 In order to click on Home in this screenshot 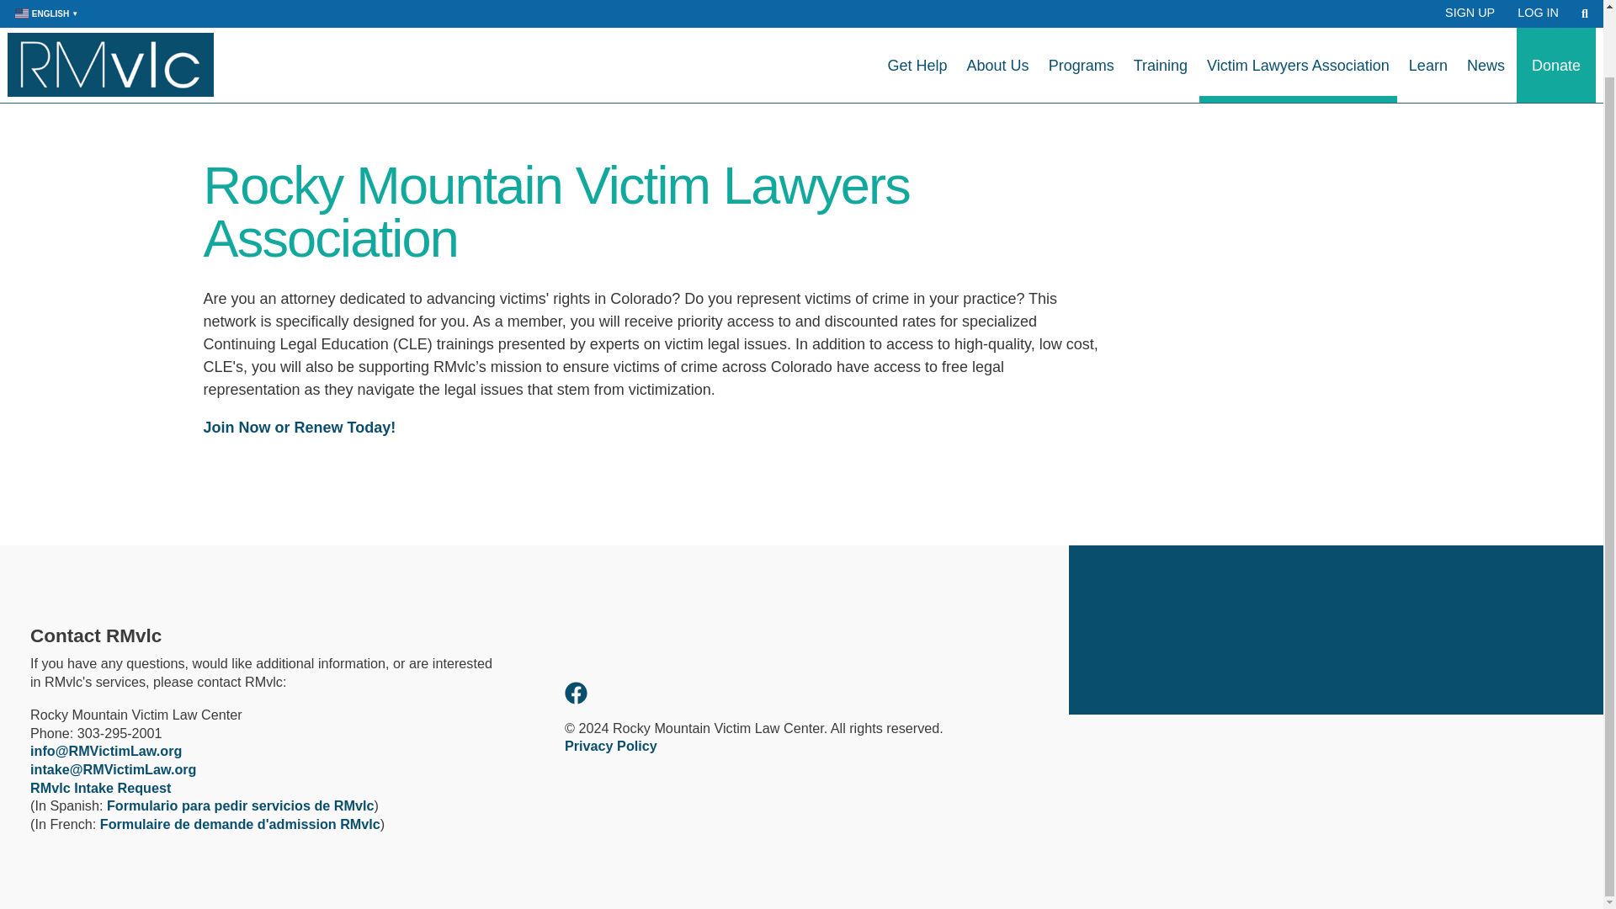, I will do `click(110, 12)`.